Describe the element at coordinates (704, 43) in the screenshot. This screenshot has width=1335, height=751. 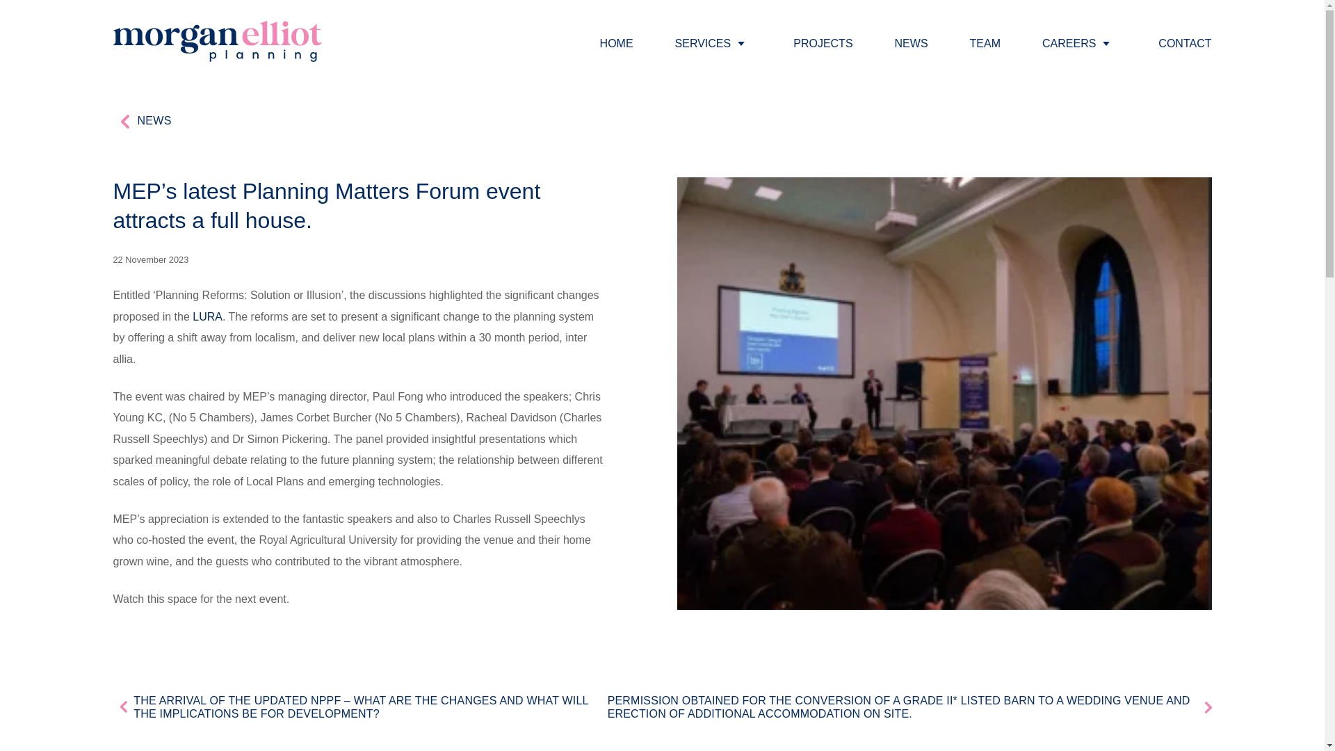
I see `SERVICES` at that location.